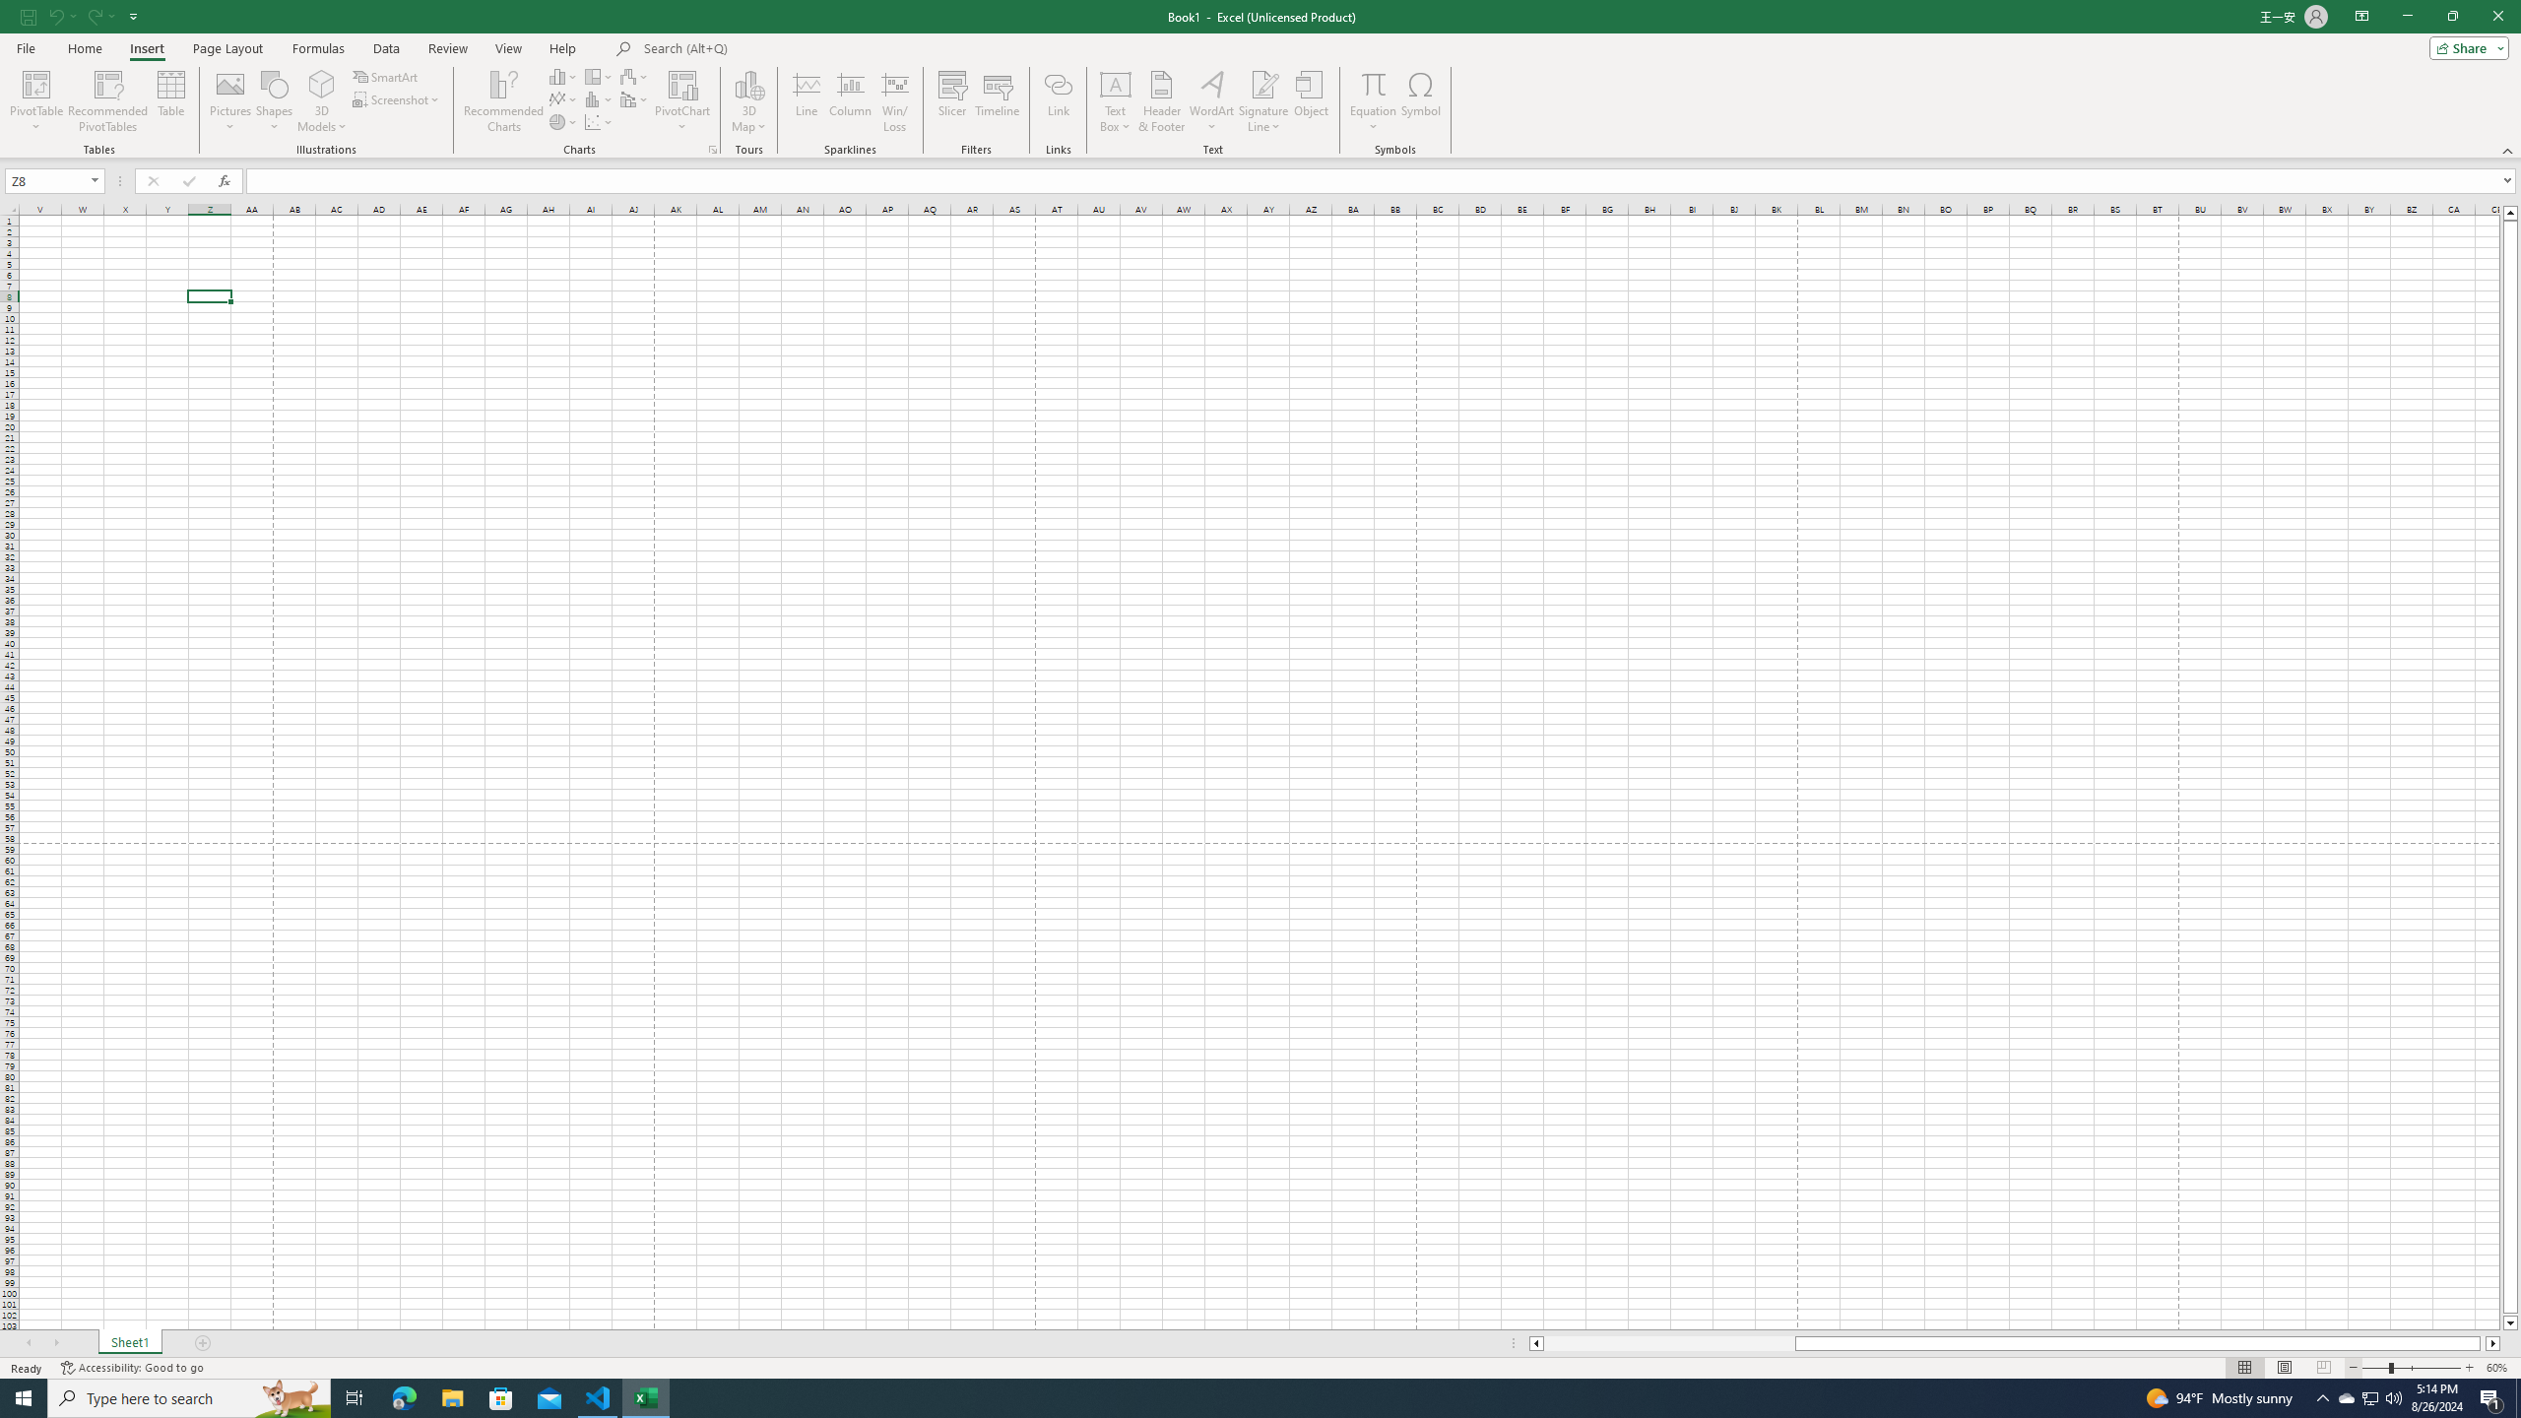 This screenshot has width=2521, height=1418. Describe the element at coordinates (1162, 101) in the screenshot. I see `Header & Footer...` at that location.